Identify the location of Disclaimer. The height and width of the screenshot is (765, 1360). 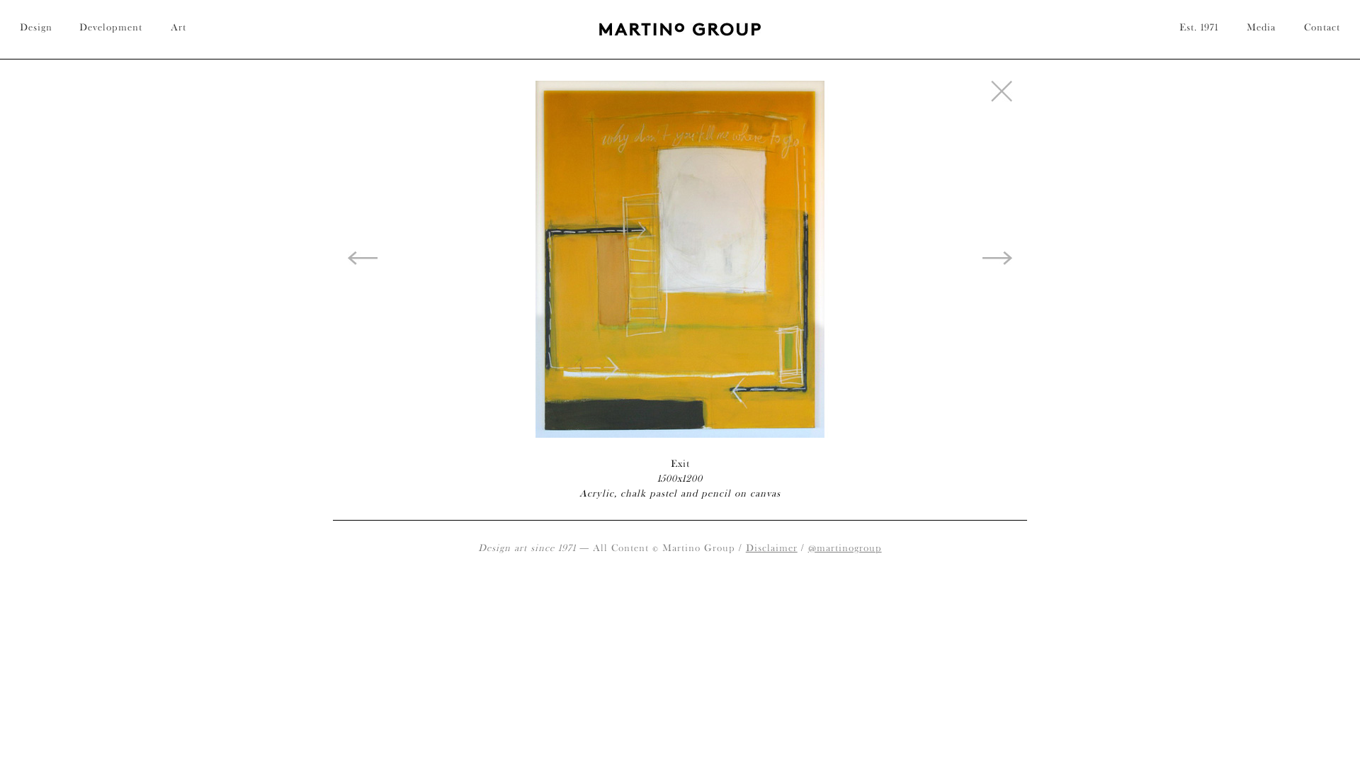
(772, 548).